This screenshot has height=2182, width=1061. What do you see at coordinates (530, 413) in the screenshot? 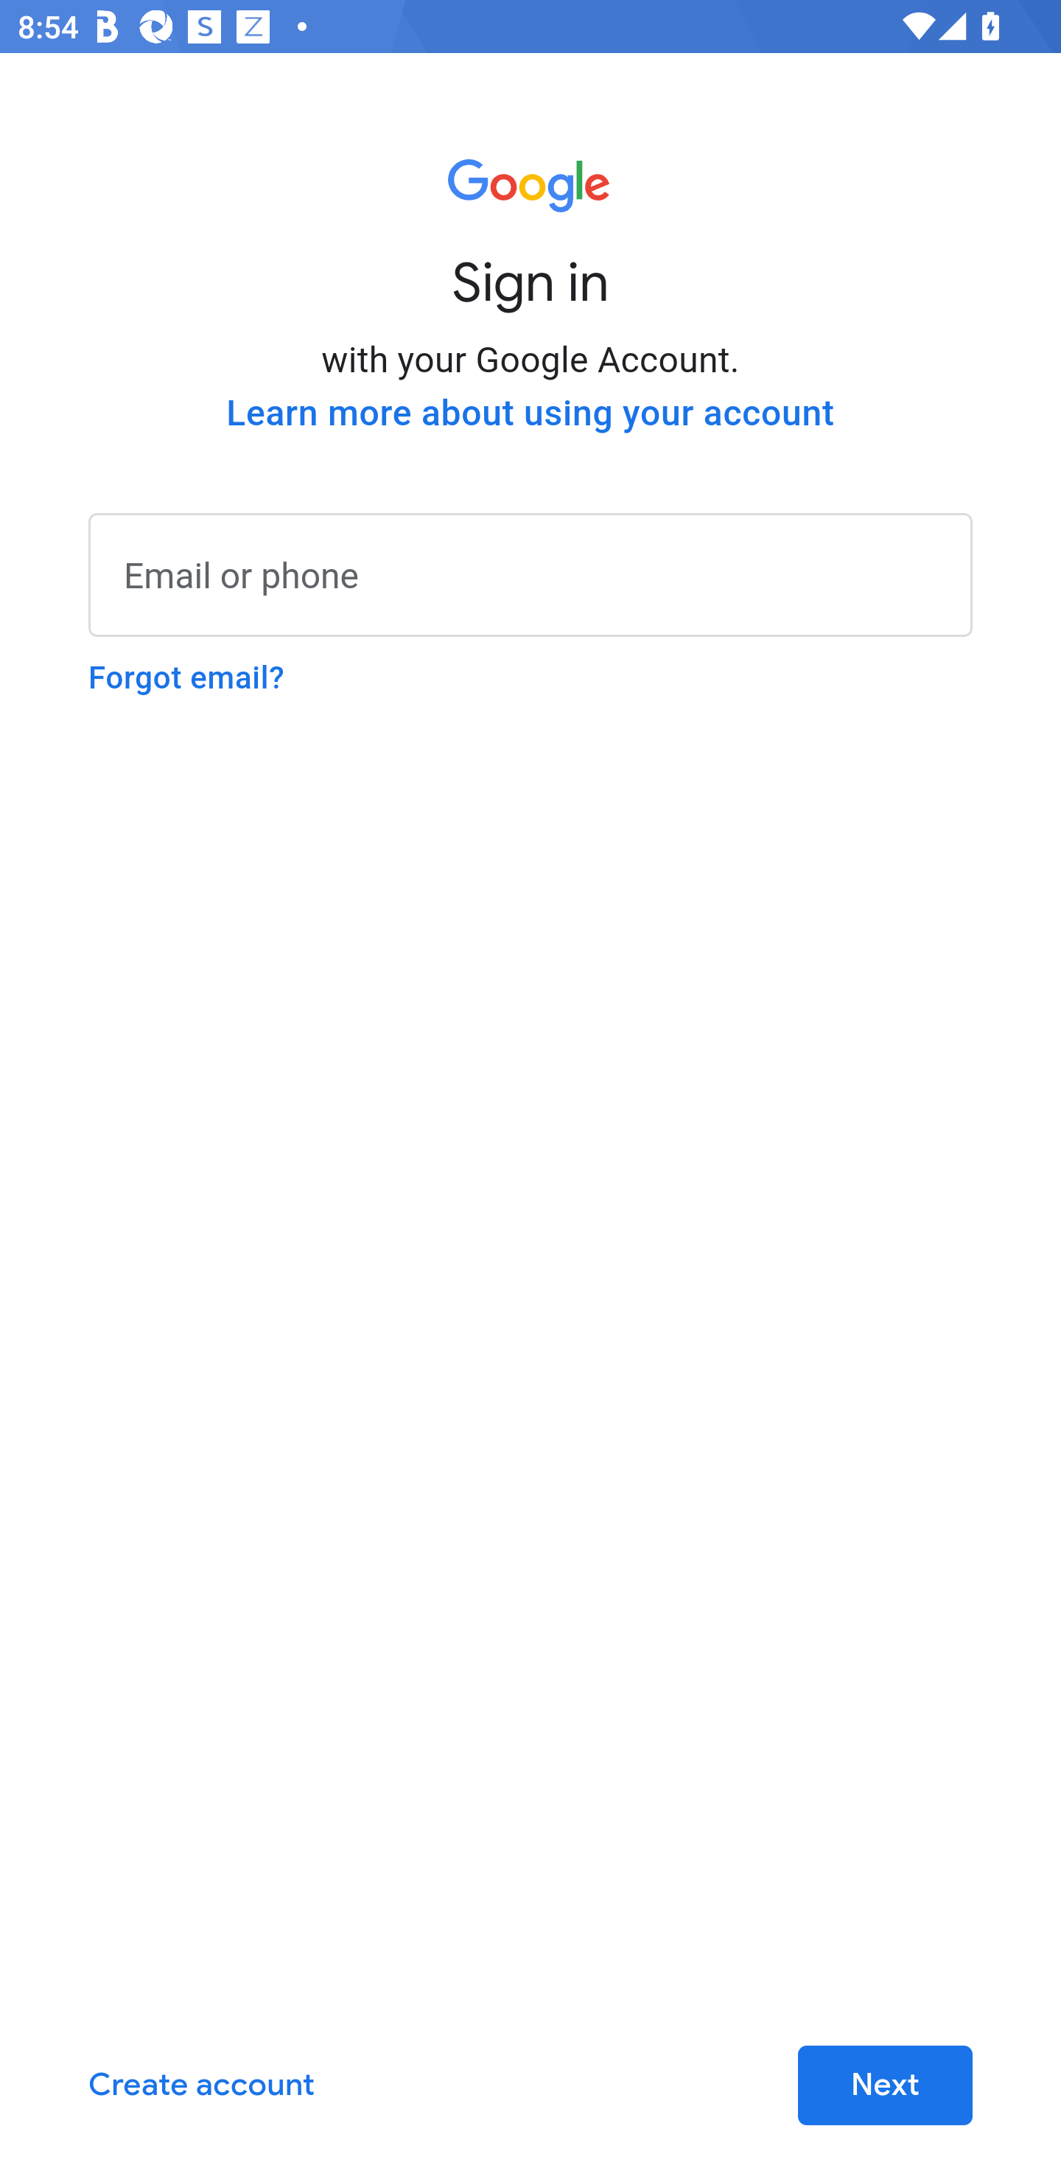
I see `Learn more about using your account` at bounding box center [530, 413].